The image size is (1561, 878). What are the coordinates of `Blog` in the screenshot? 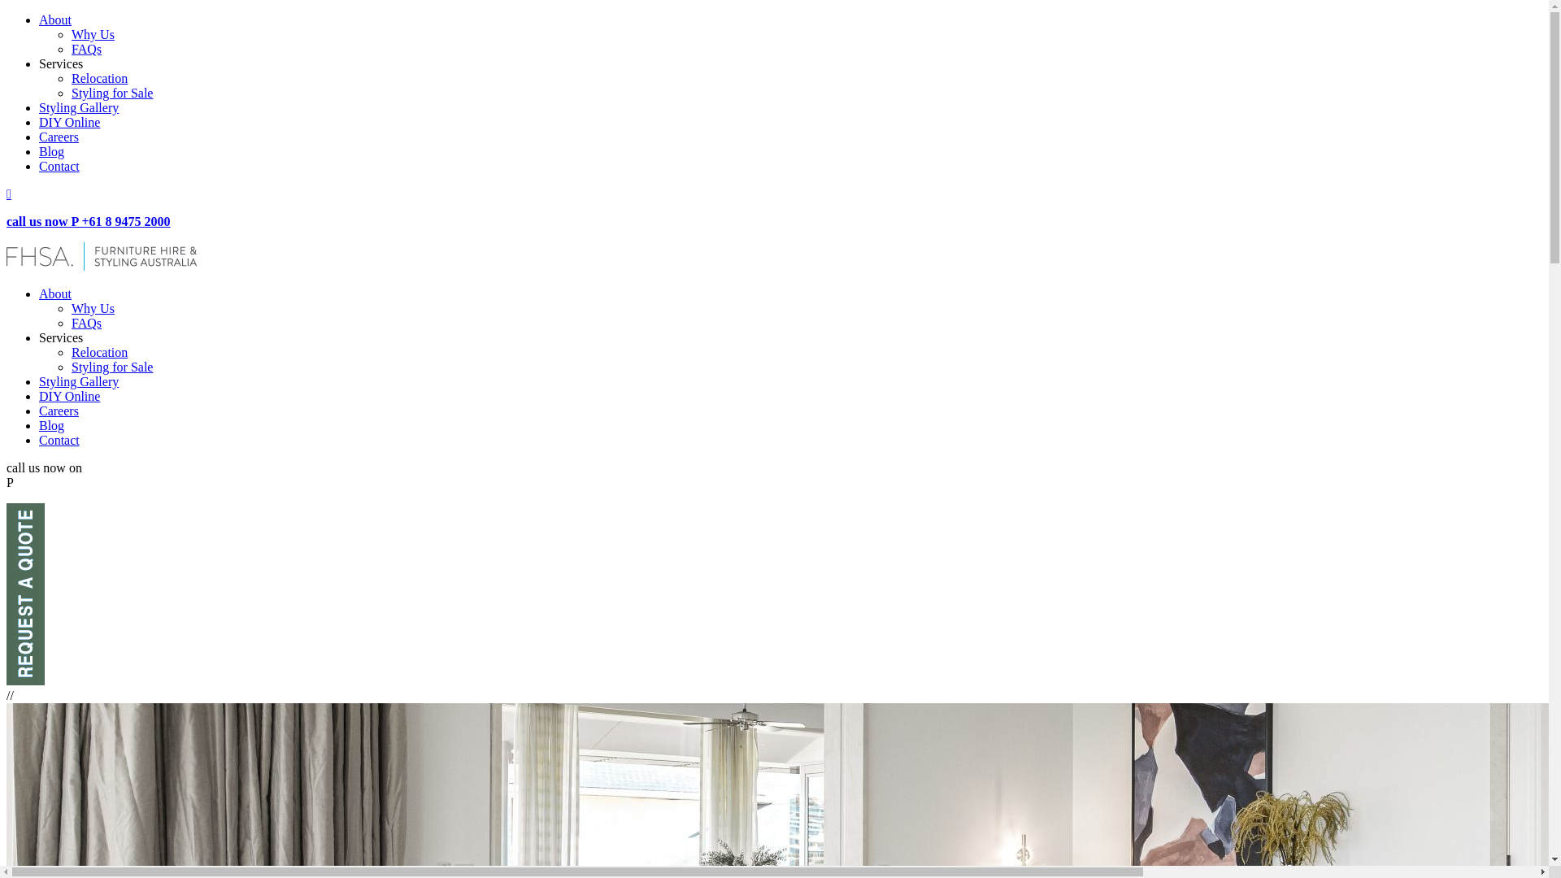 It's located at (52, 151).